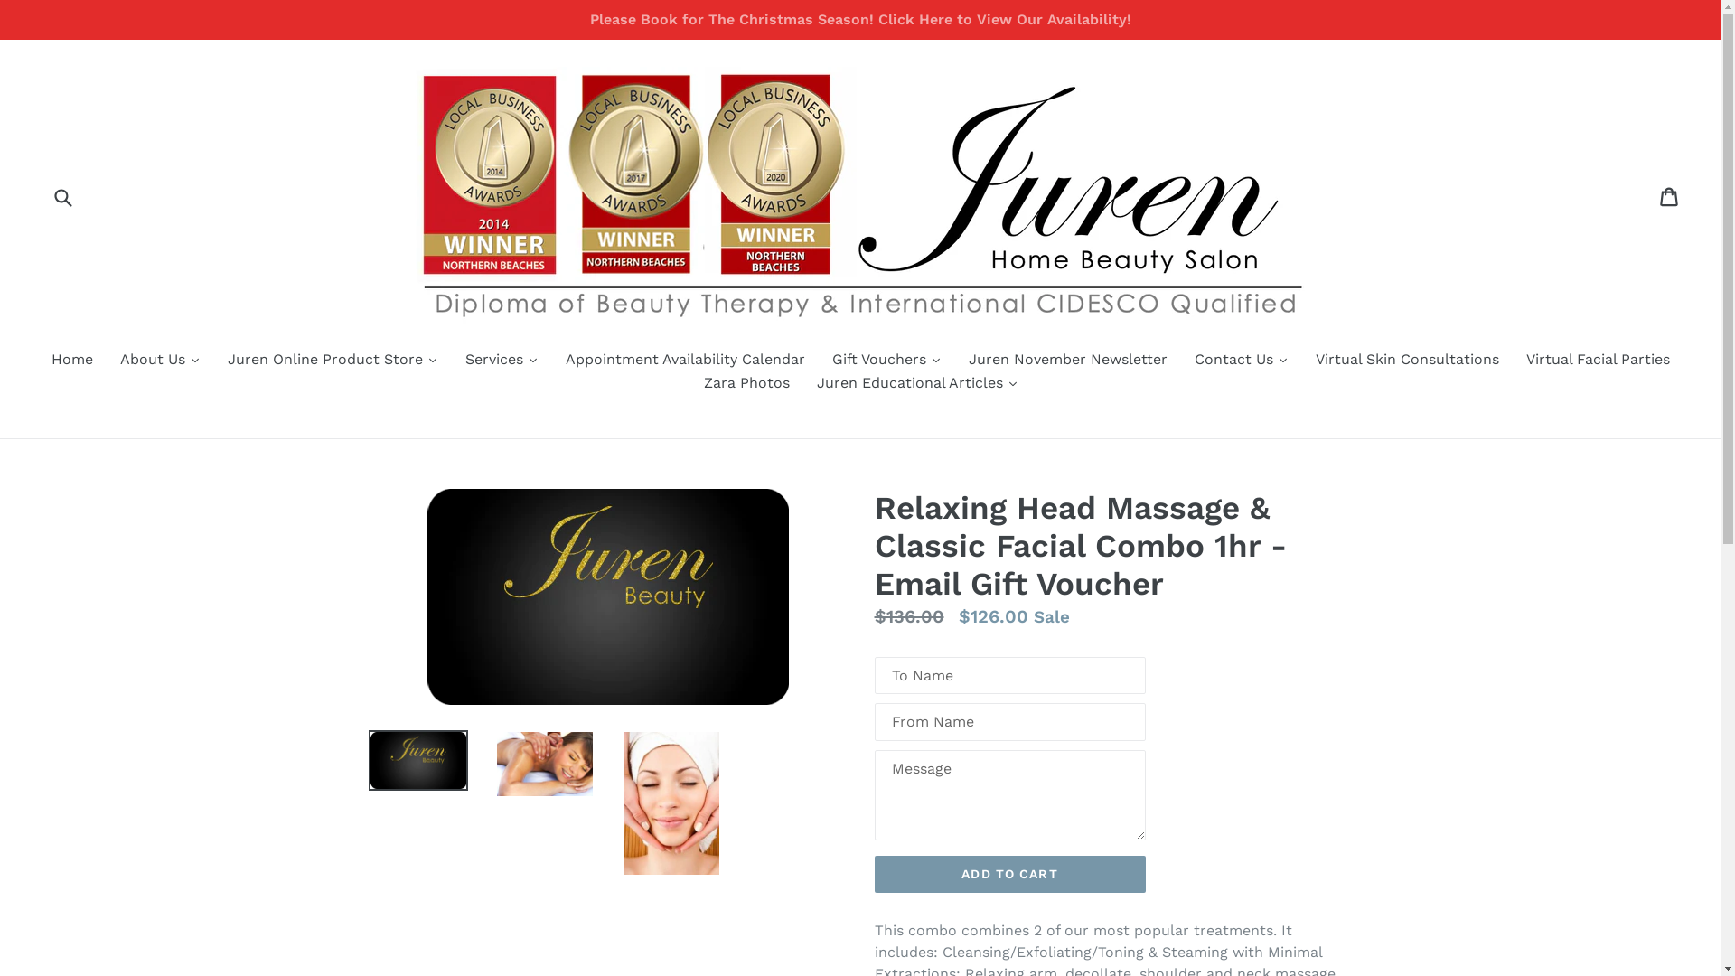  Describe the element at coordinates (333, 361) in the screenshot. I see `Juren Online Product Store` at that location.